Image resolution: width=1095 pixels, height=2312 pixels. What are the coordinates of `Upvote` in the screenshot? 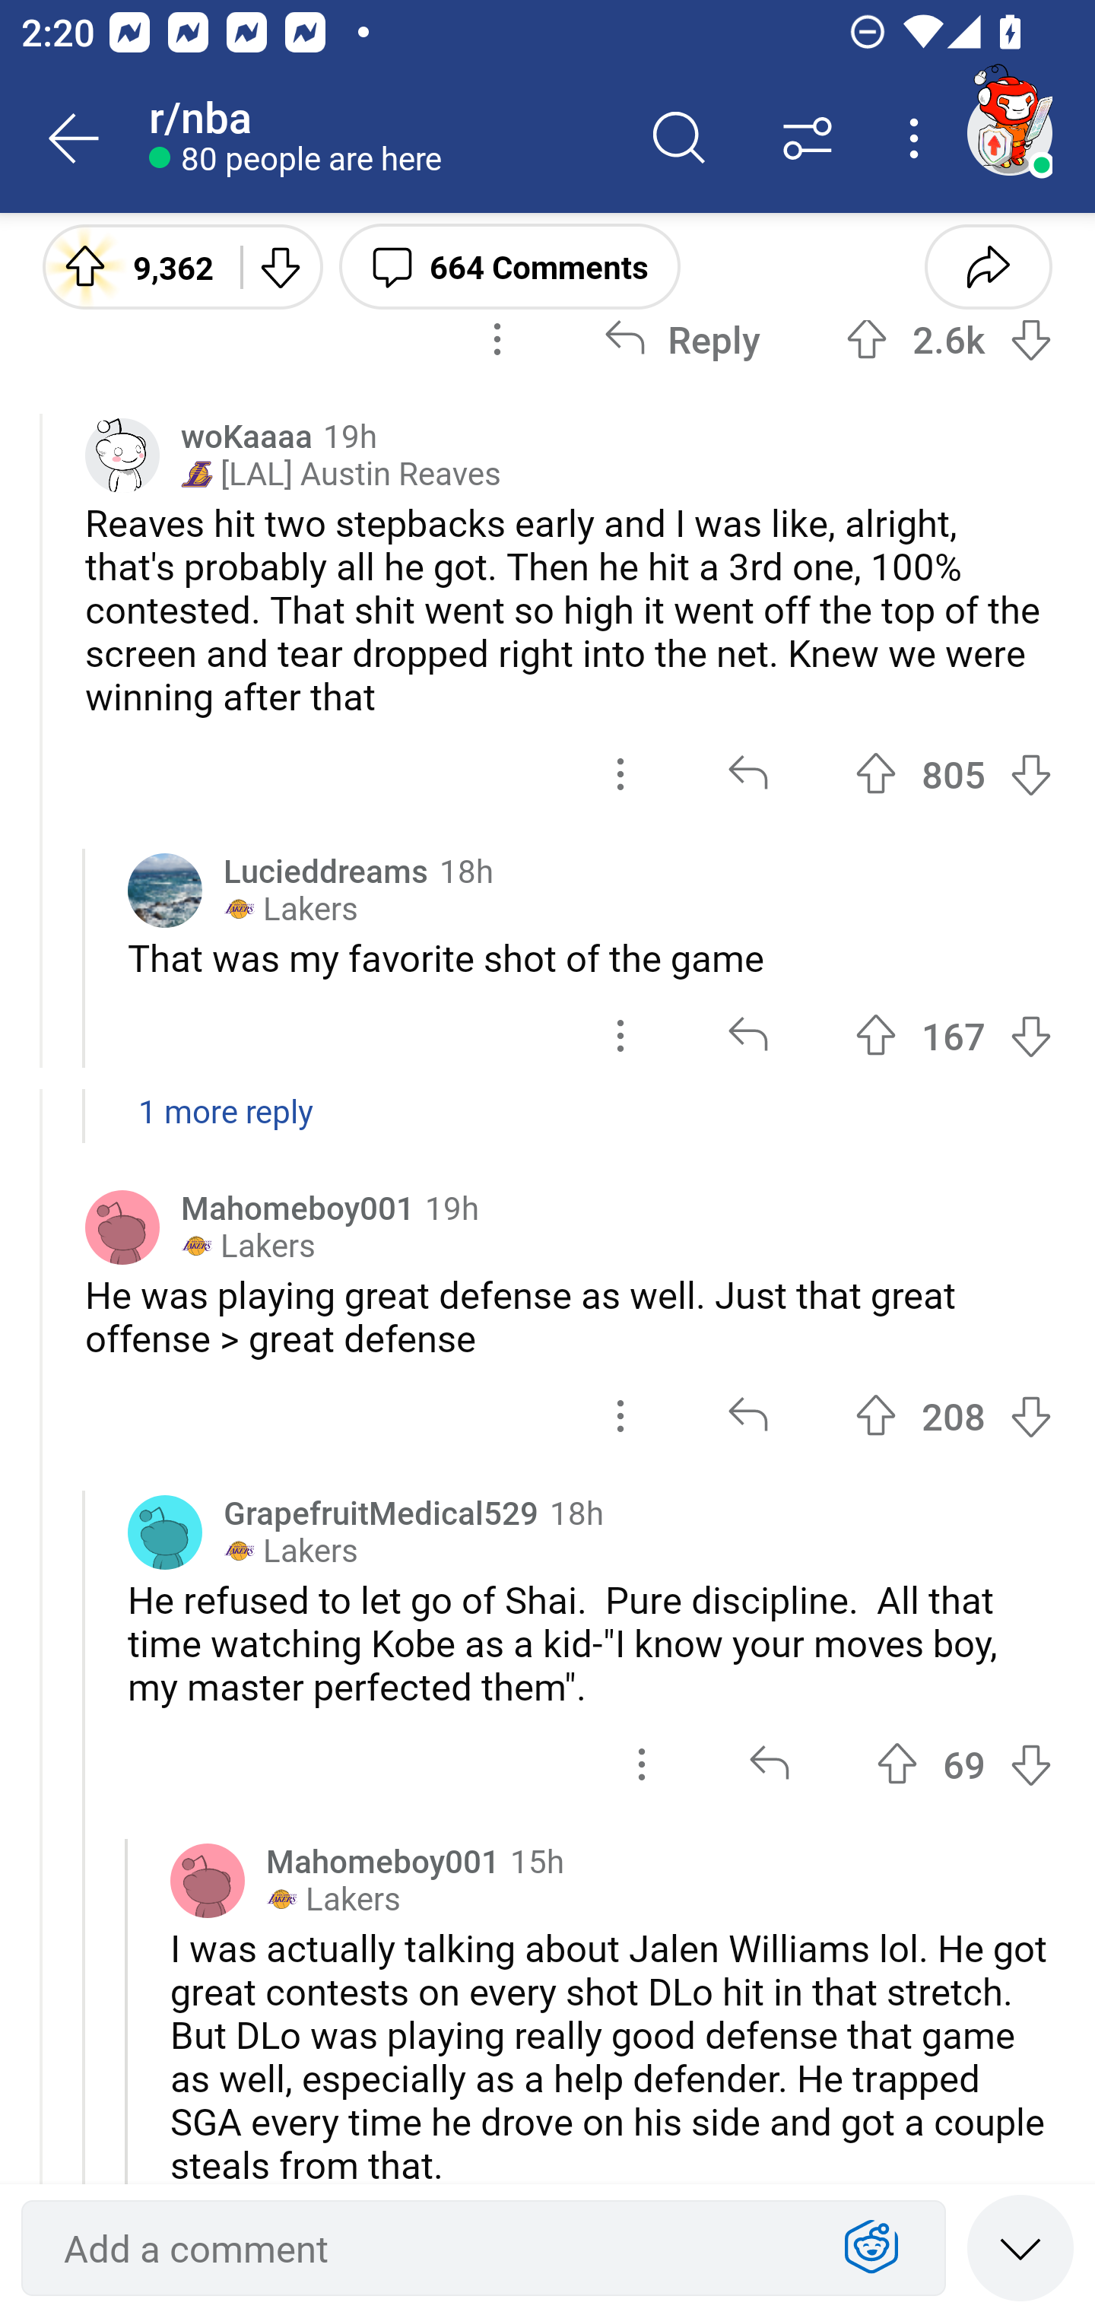 It's located at (876, 1036).